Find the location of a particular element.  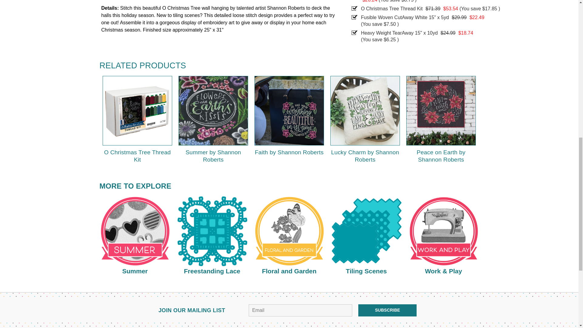

Faith by Shannon Roberts is located at coordinates (289, 111).